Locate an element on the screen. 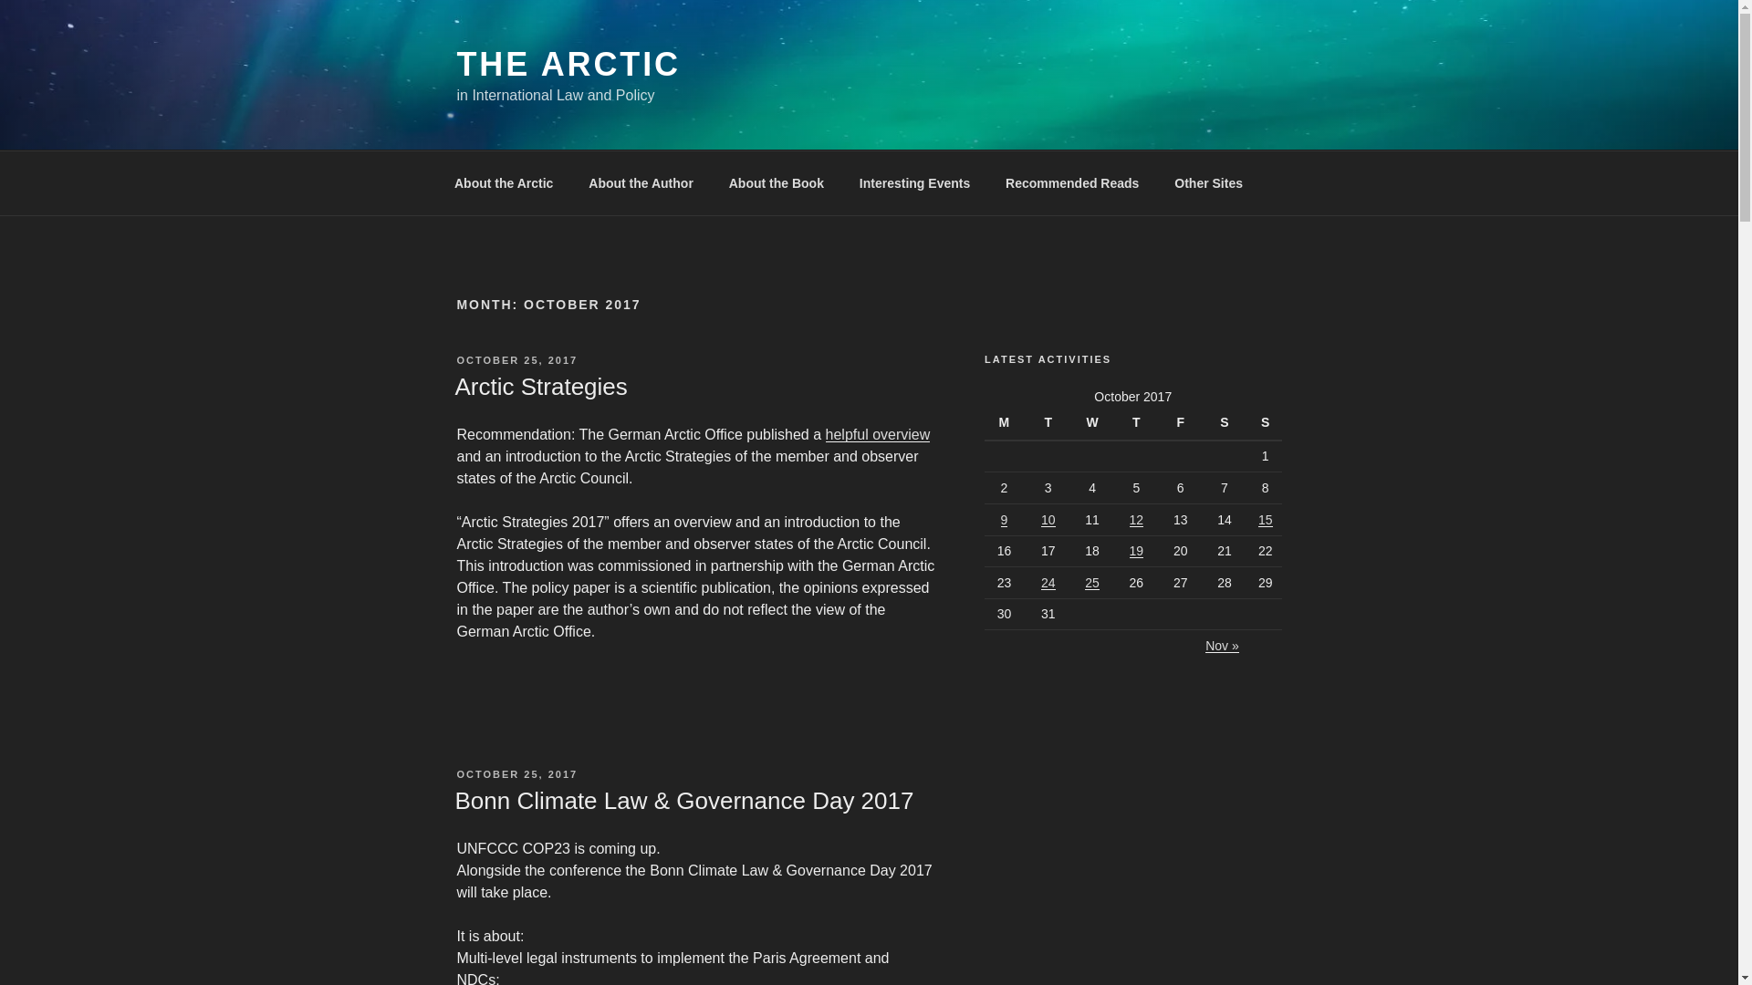  Wednesday is located at coordinates (1095, 423).